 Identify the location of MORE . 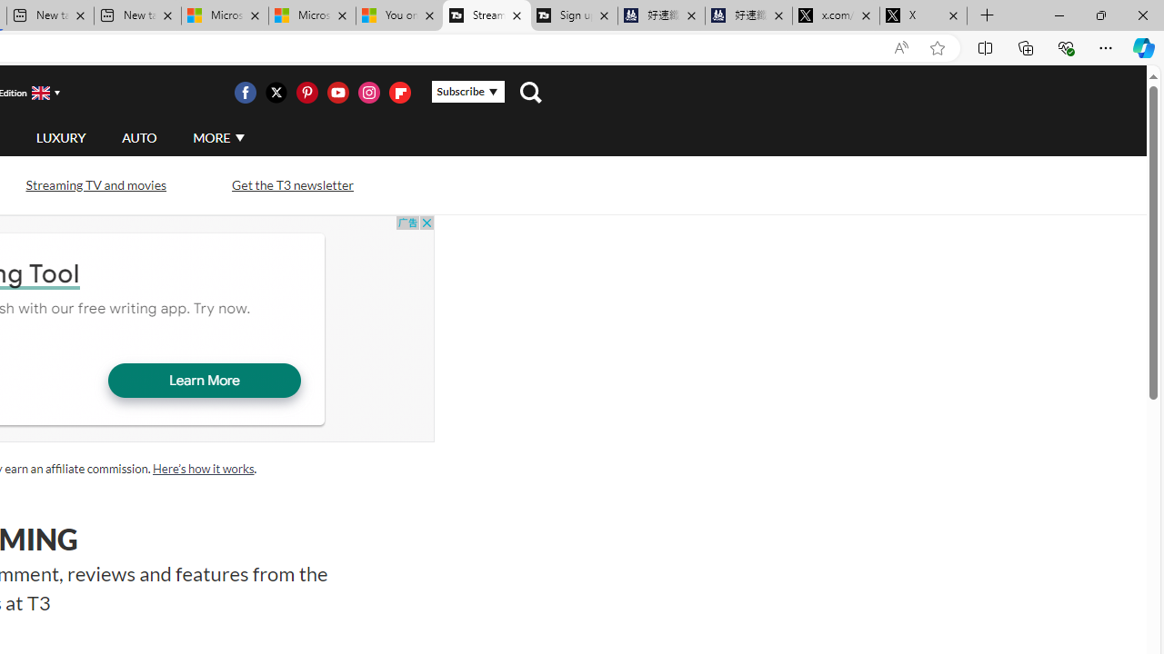
(218, 138).